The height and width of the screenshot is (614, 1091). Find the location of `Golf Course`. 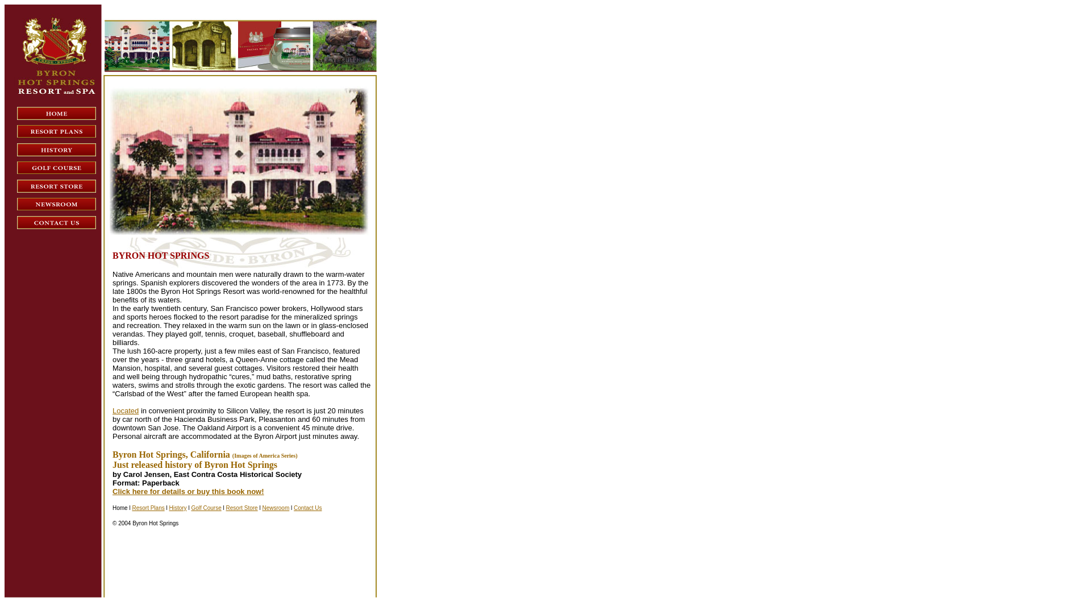

Golf Course is located at coordinates (206, 507).